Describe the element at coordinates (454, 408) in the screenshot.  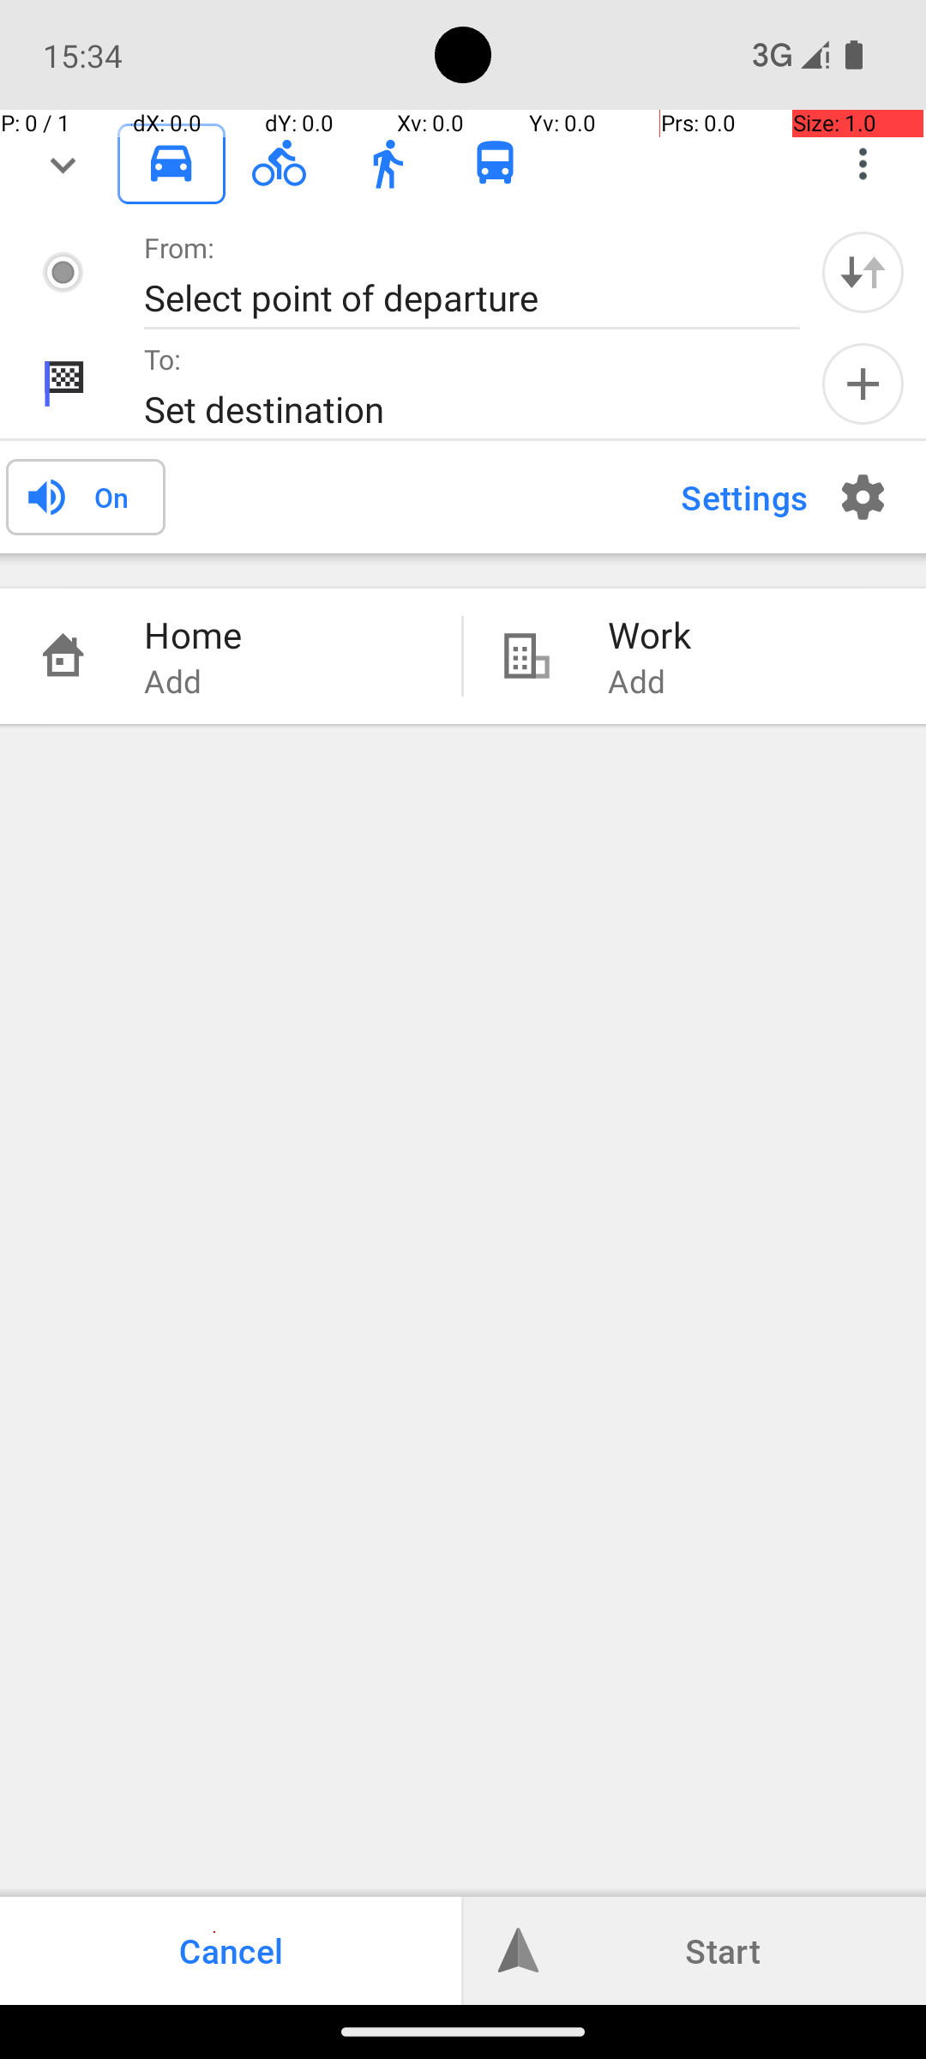
I see `Set destination` at that location.